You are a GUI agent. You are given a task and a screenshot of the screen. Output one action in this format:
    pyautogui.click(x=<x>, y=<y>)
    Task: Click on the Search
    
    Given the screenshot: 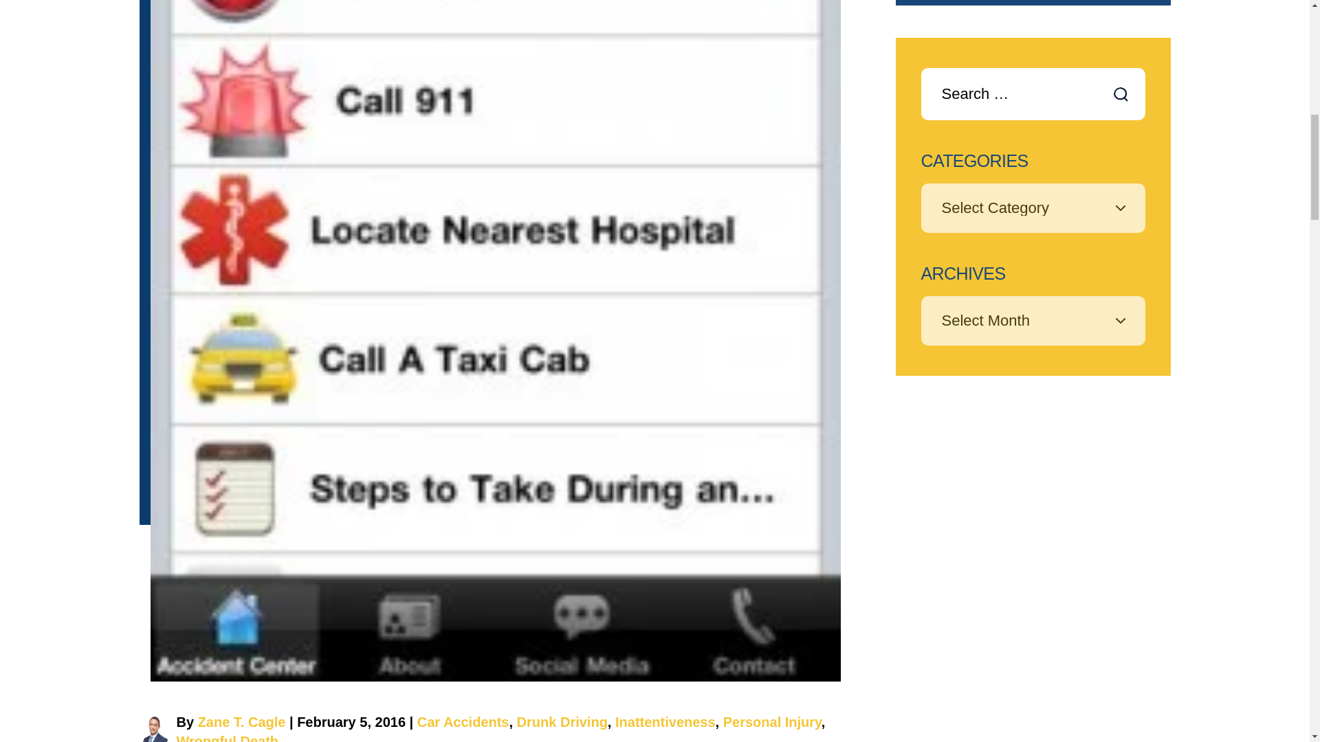 What is the action you would take?
    pyautogui.click(x=1122, y=95)
    